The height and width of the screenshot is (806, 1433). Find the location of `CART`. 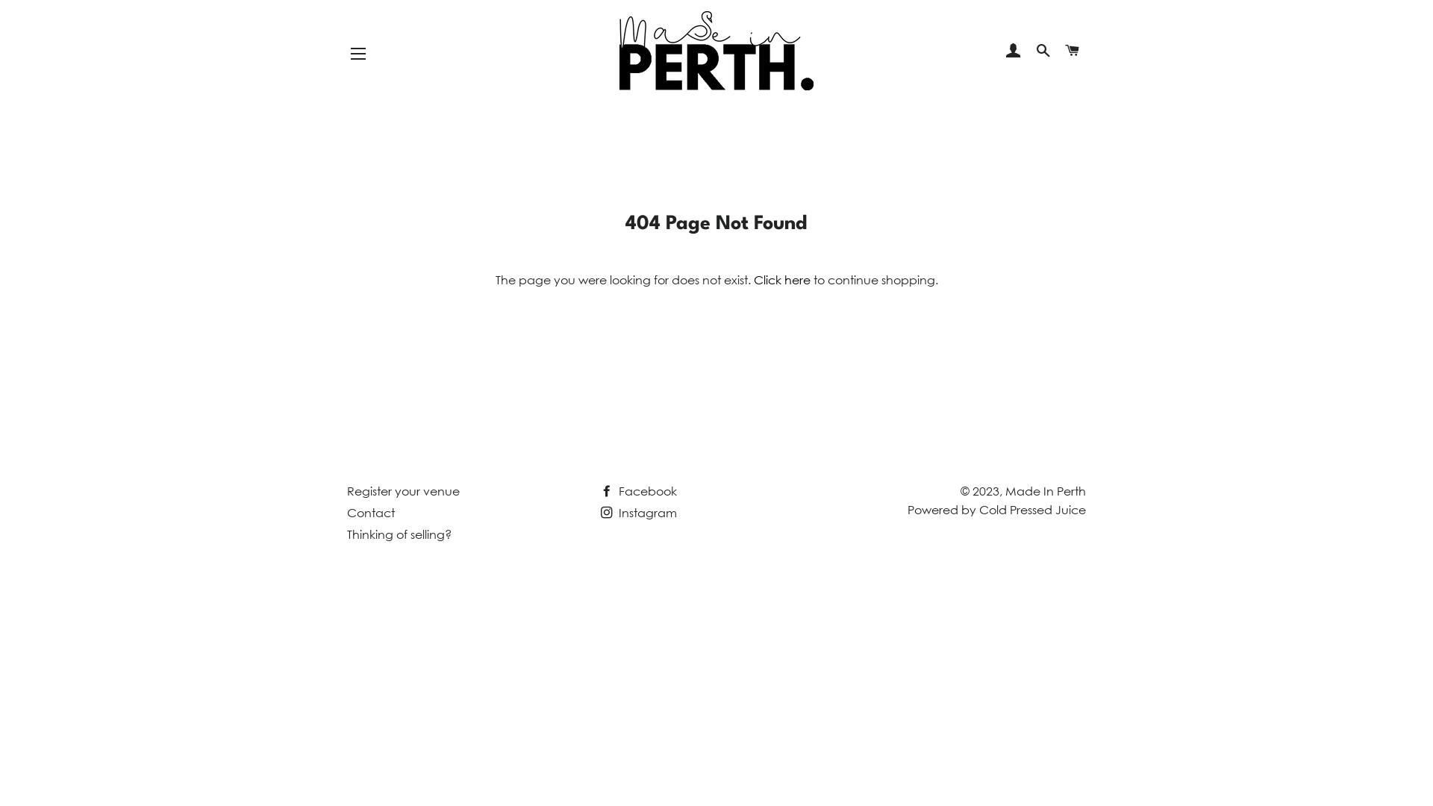

CART is located at coordinates (1073, 51).